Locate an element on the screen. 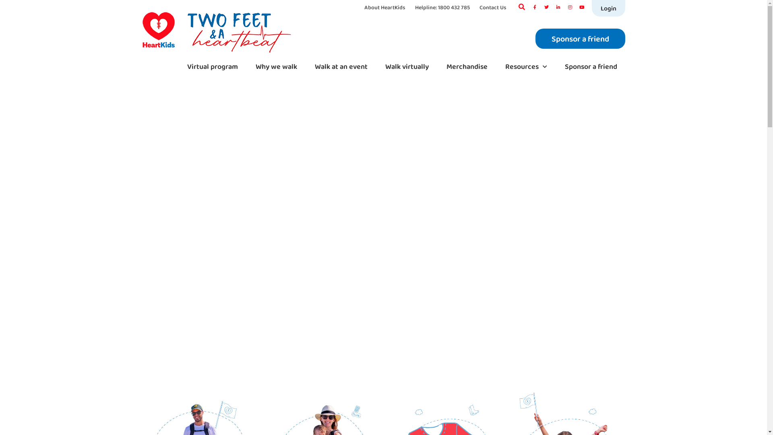  Resources is located at coordinates (526, 67).